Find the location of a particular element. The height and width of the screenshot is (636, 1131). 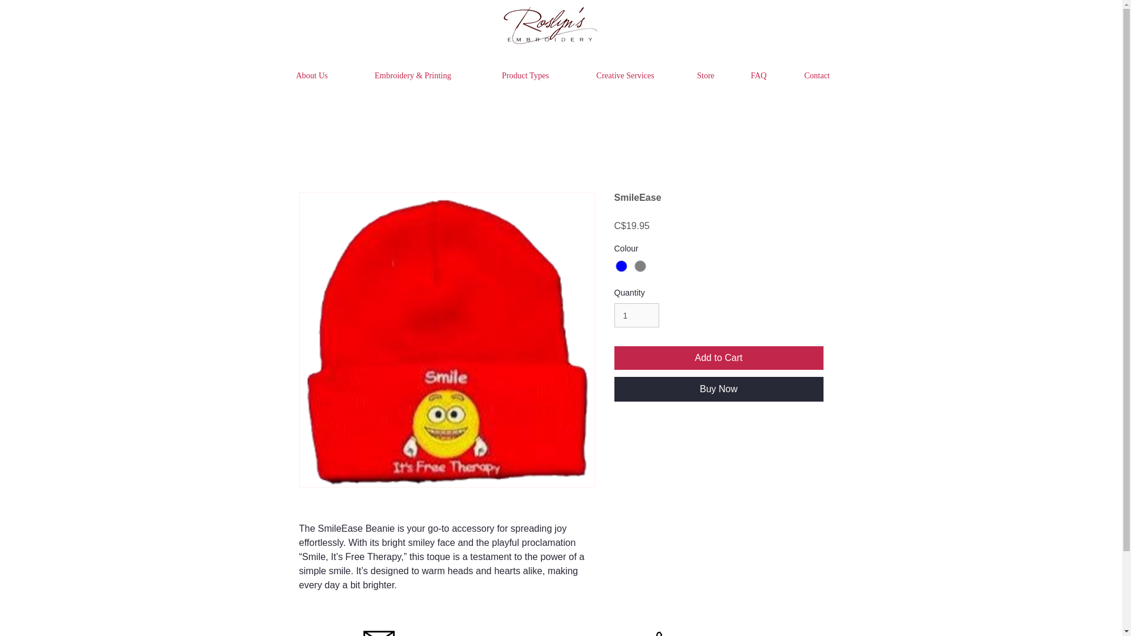

Product Types is located at coordinates (525, 70).